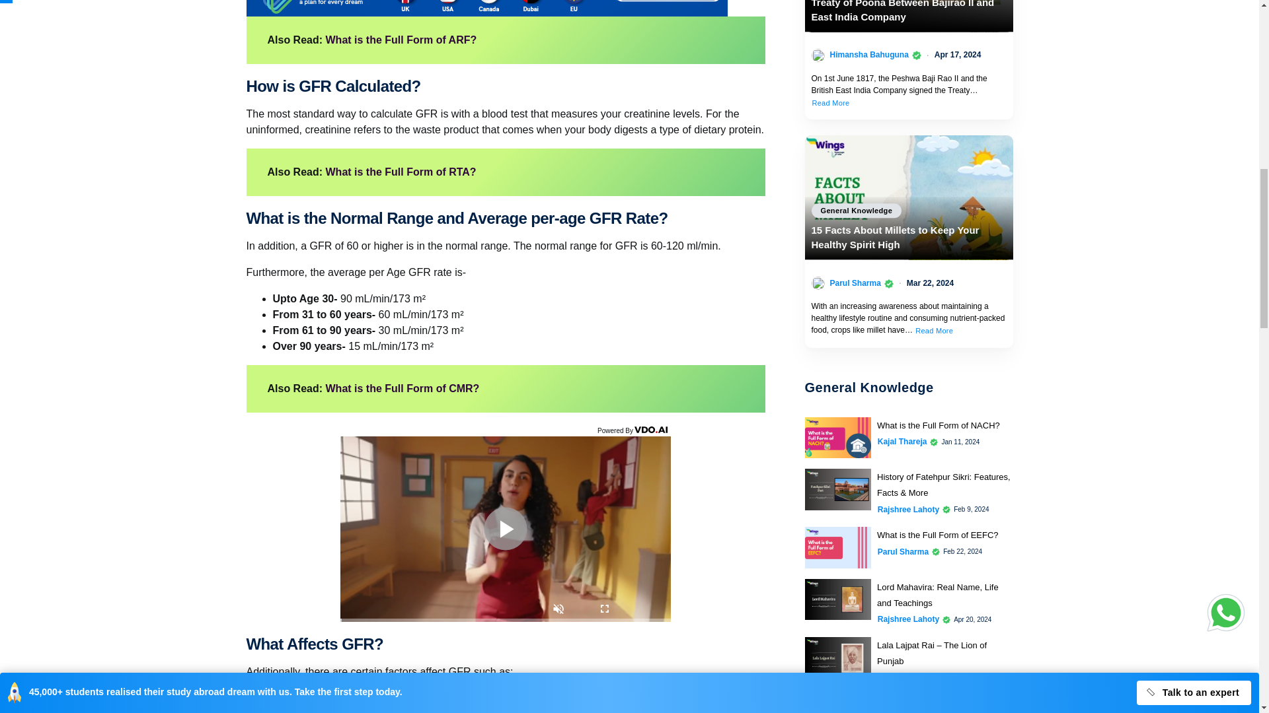 This screenshot has width=1269, height=713. Describe the element at coordinates (505, 528) in the screenshot. I see `Play` at that location.